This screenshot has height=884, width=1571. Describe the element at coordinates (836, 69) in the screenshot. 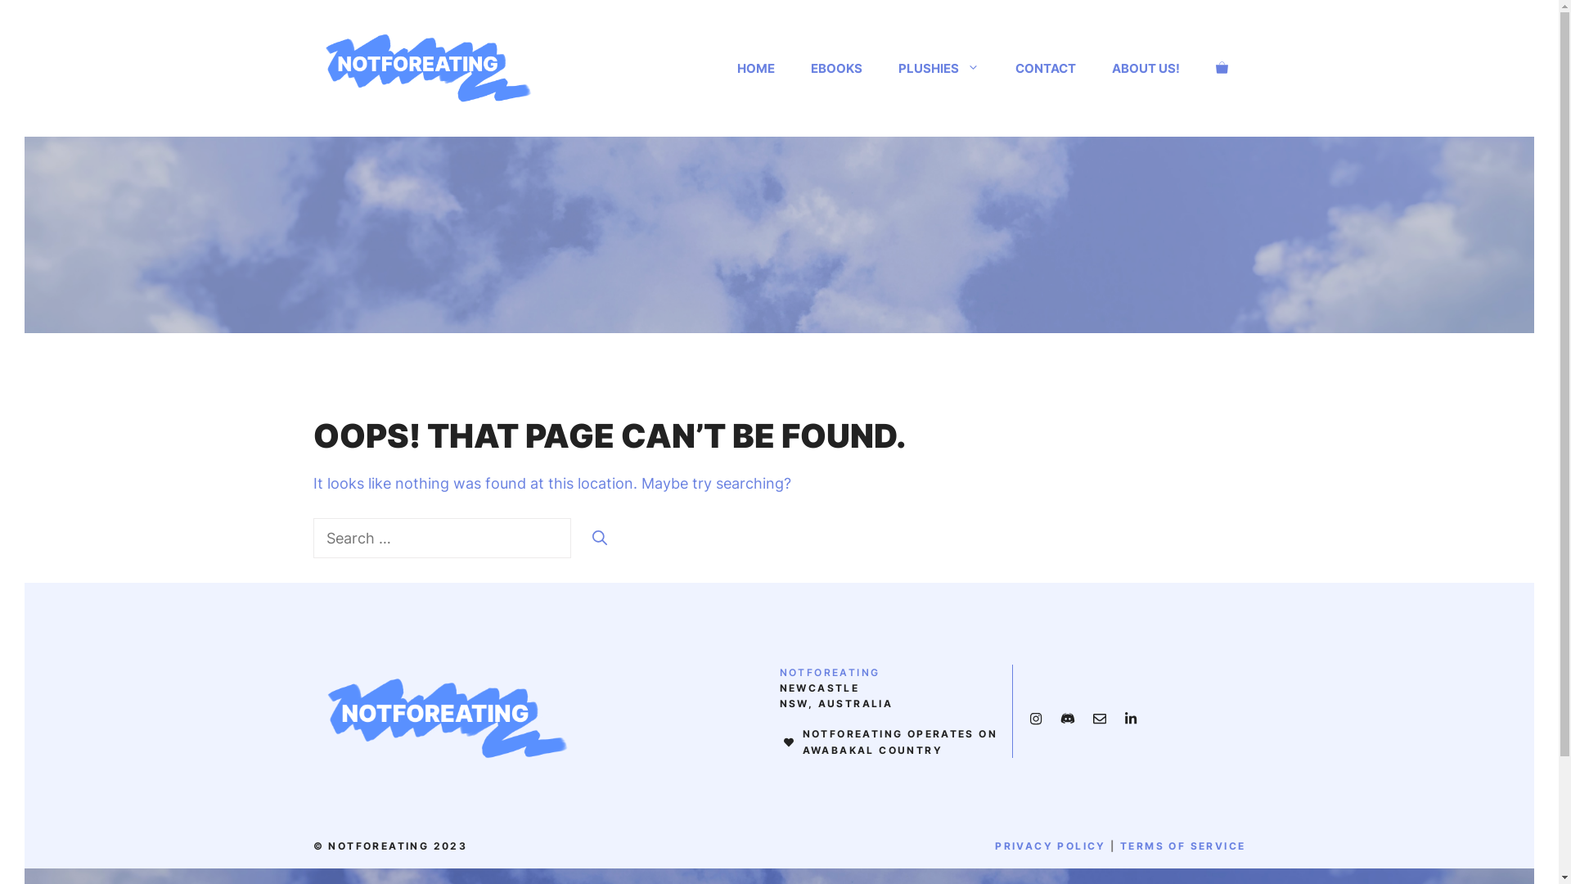

I see `EBOOKS` at that location.